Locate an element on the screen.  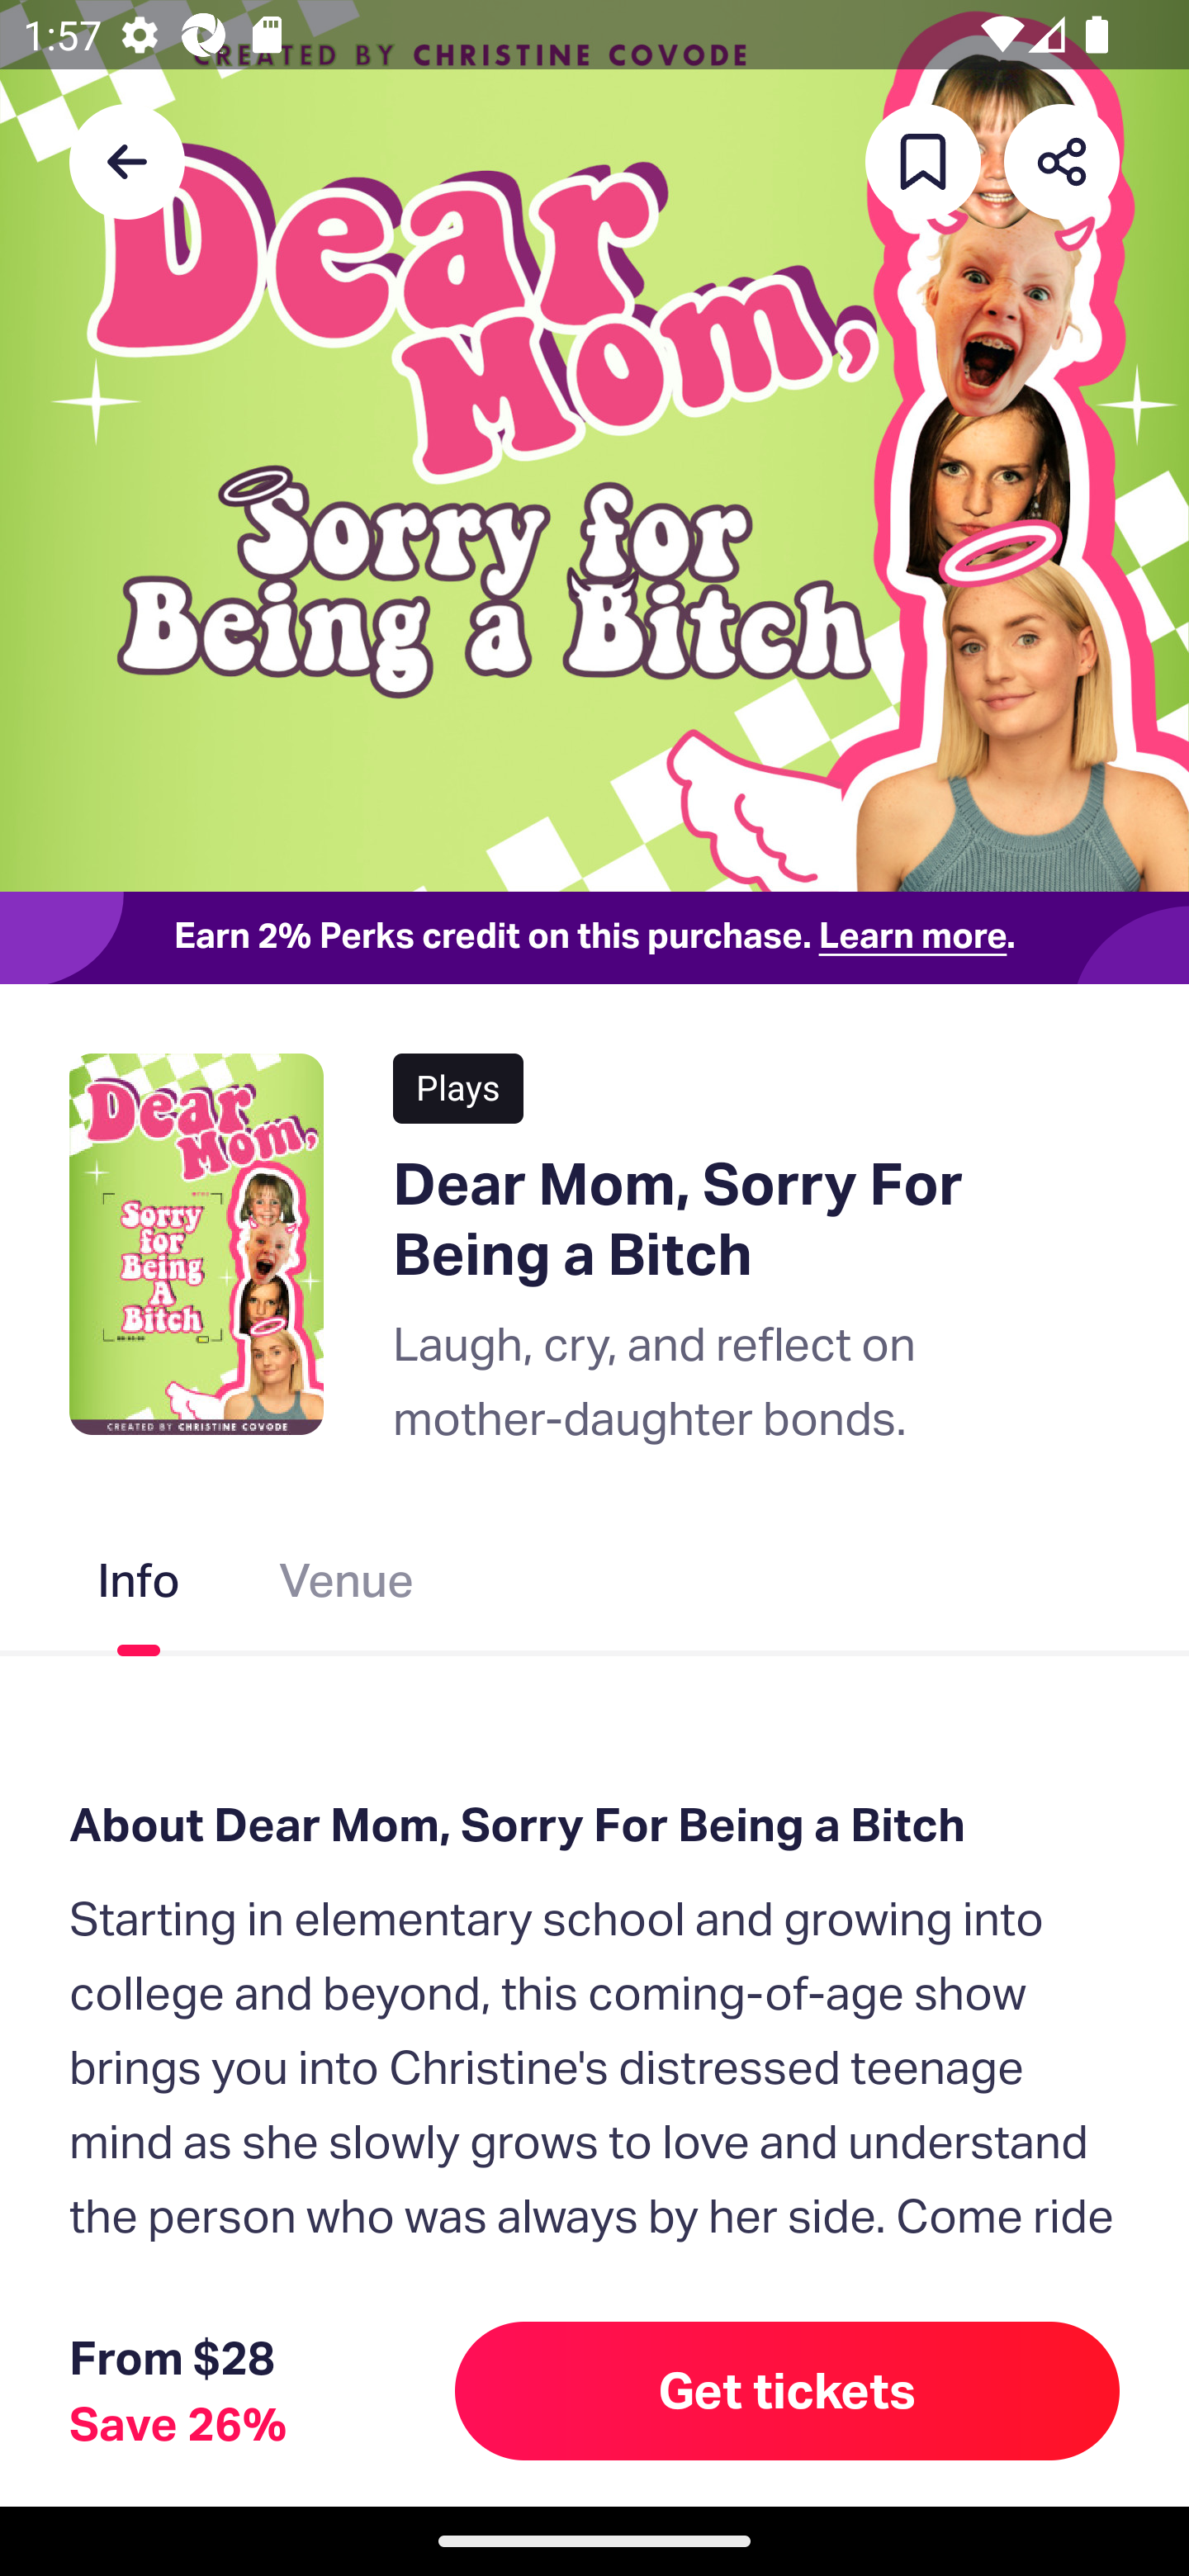
Venue is located at coordinates (346, 1587).